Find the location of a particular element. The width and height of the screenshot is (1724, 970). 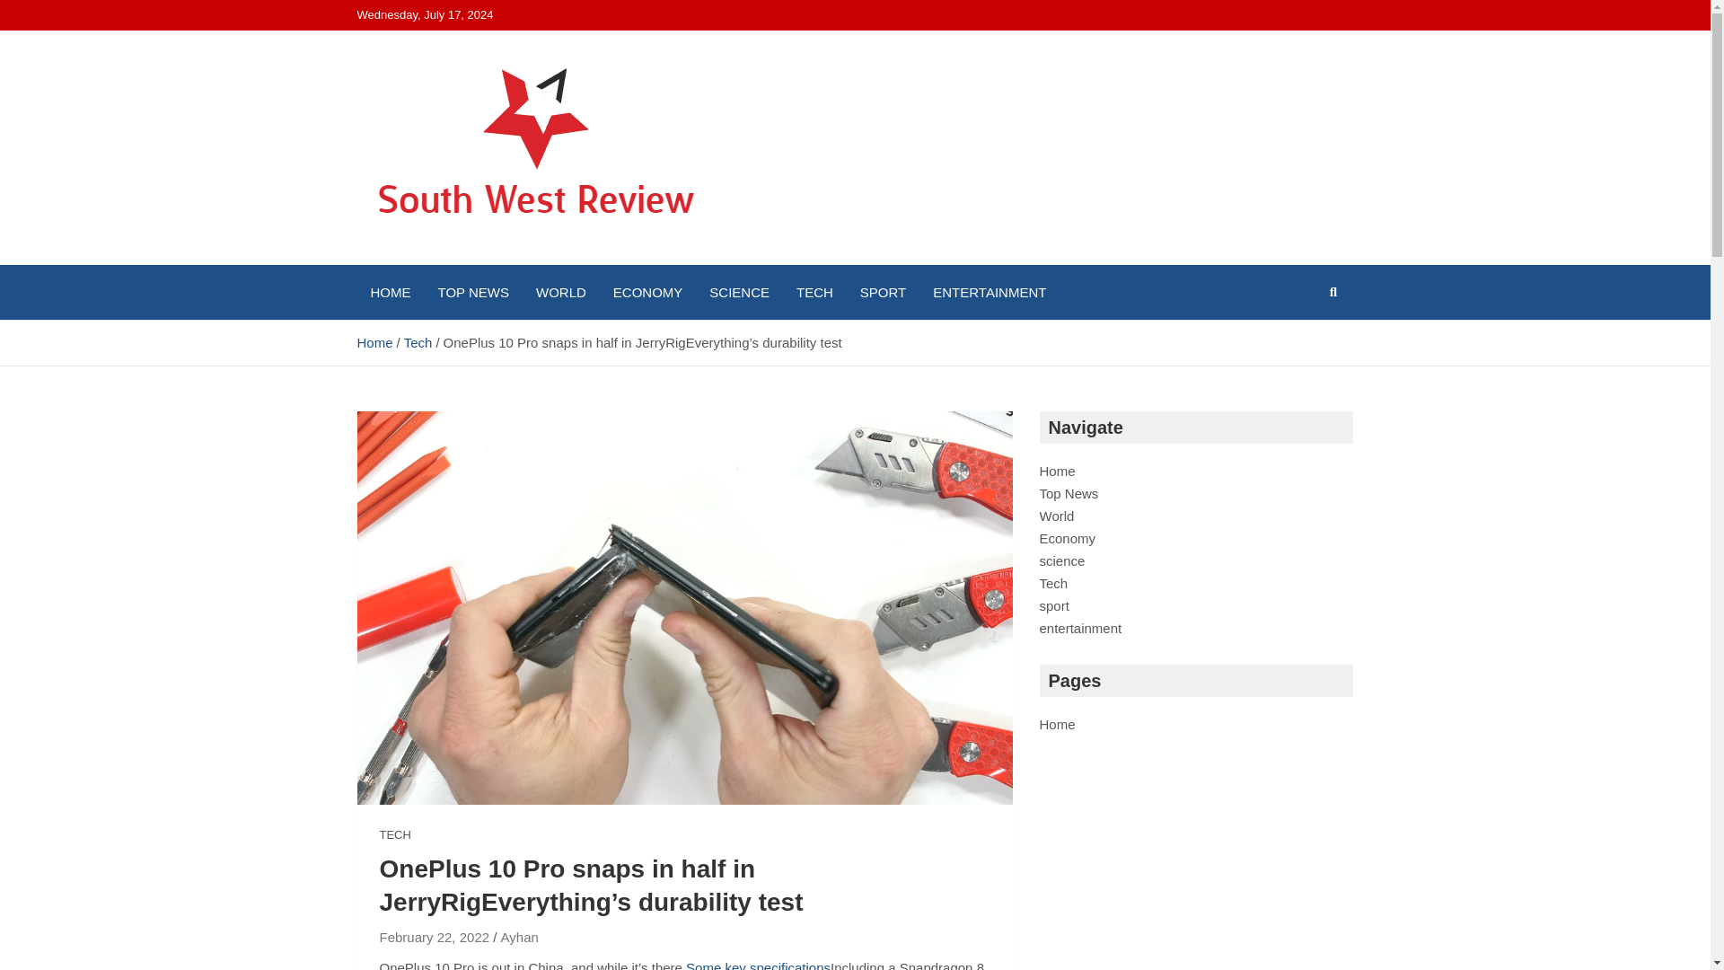

SPORT is located at coordinates (882, 292).